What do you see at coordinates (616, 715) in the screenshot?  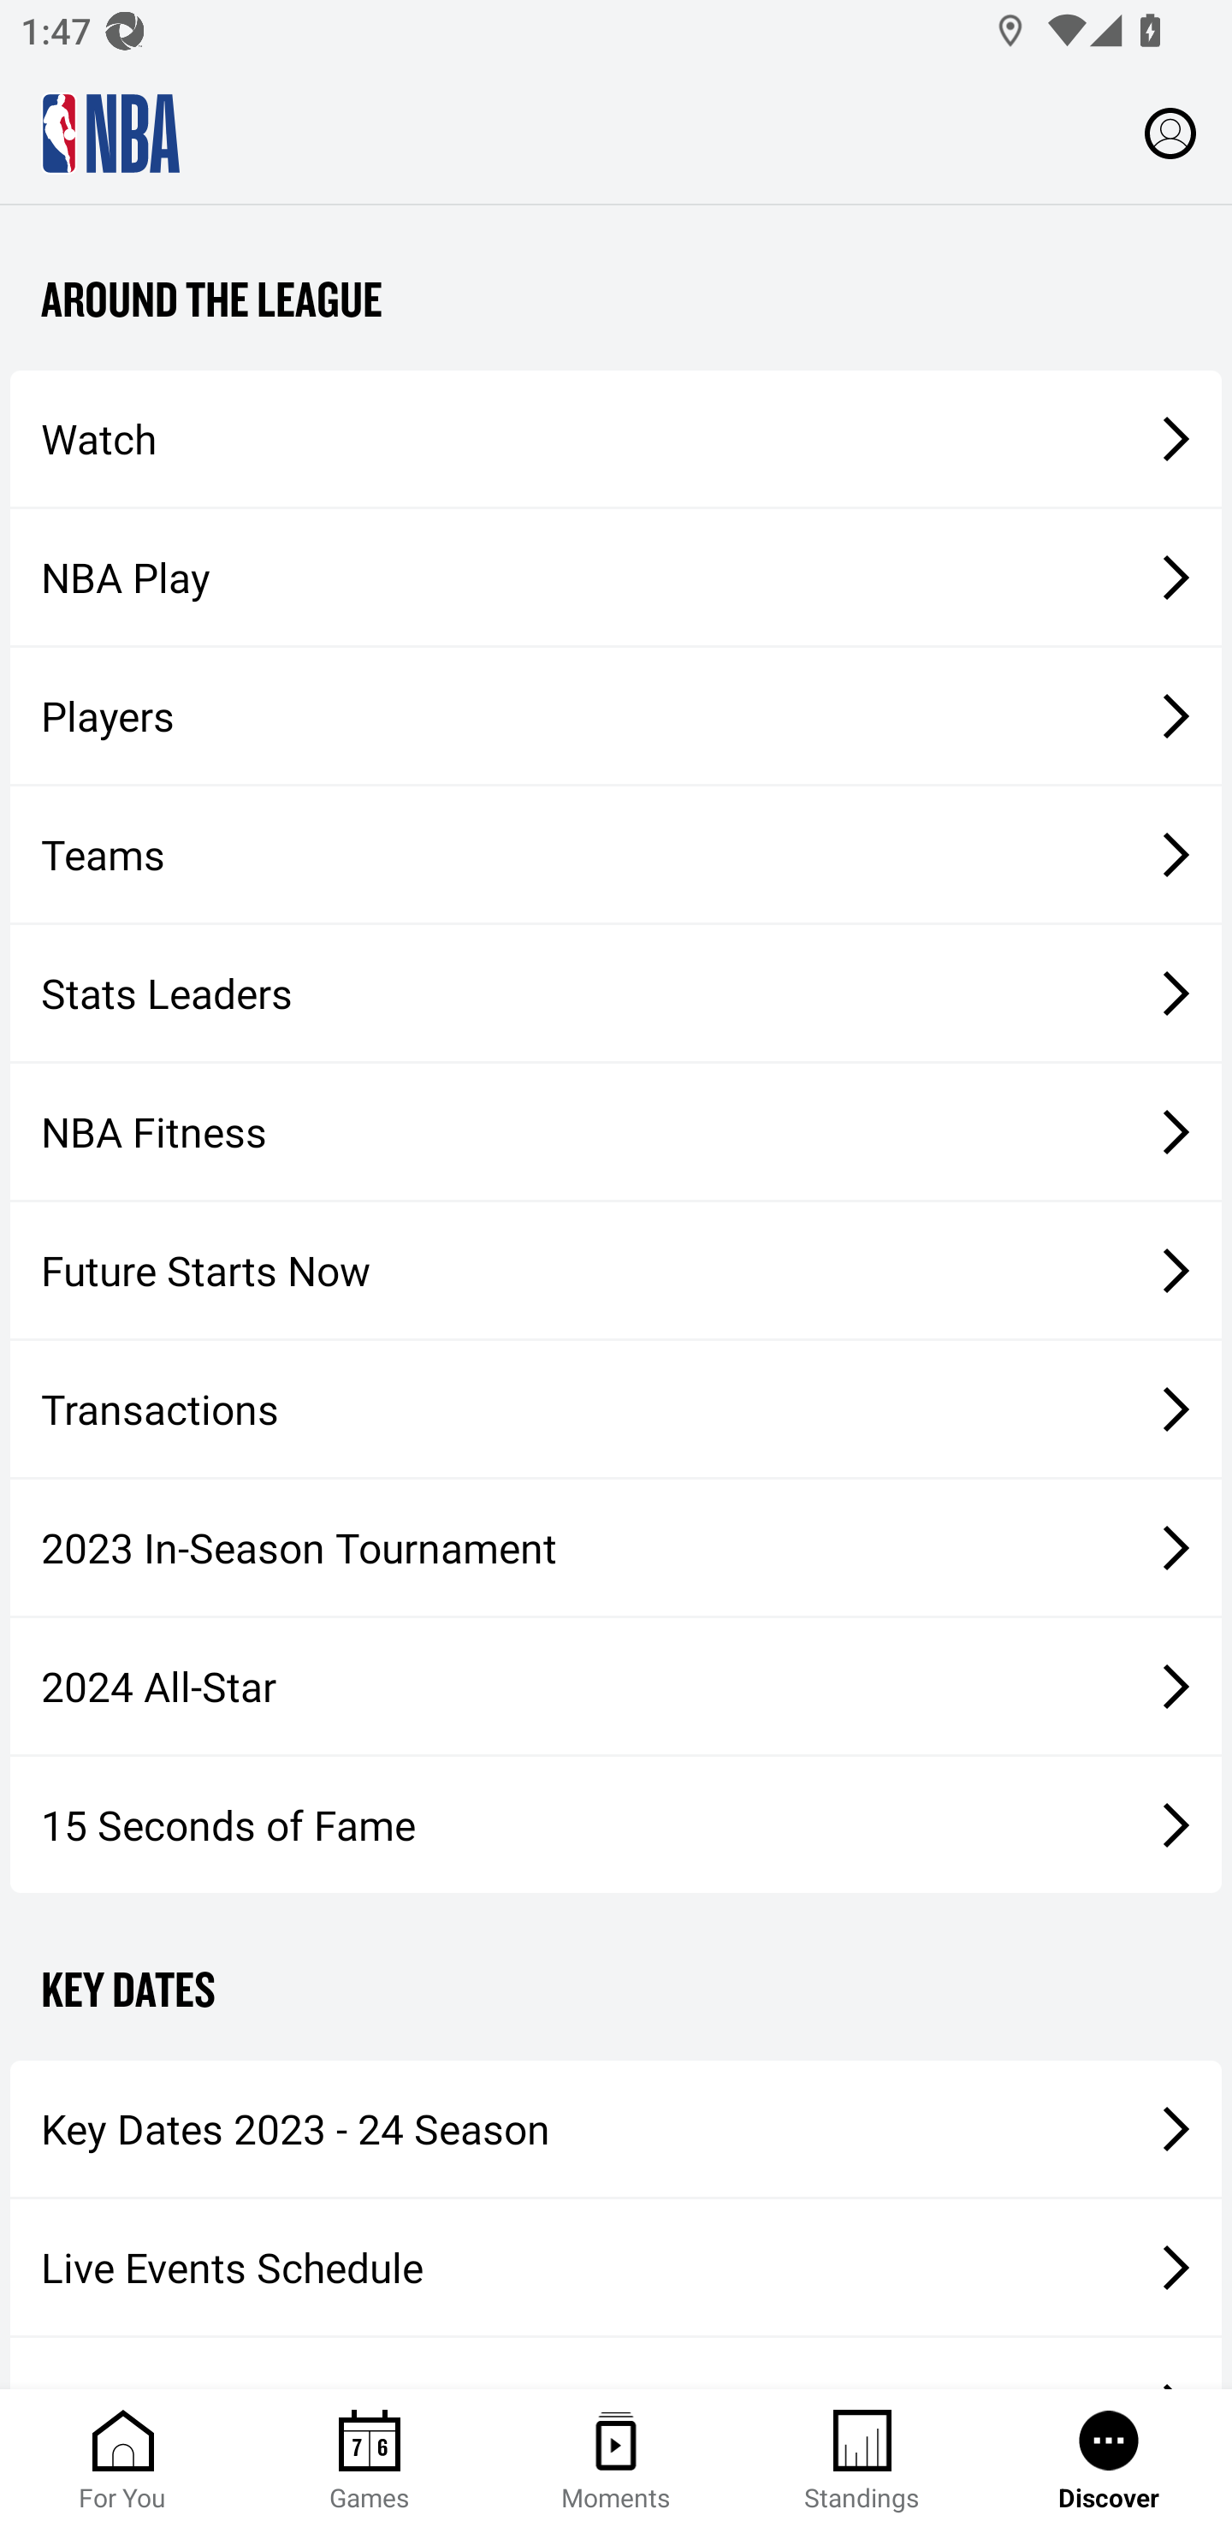 I see `Players` at bounding box center [616, 715].